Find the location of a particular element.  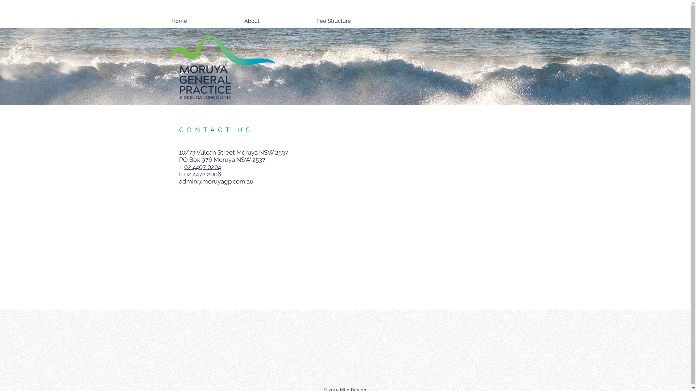

02 4407 0204 is located at coordinates (203, 167).